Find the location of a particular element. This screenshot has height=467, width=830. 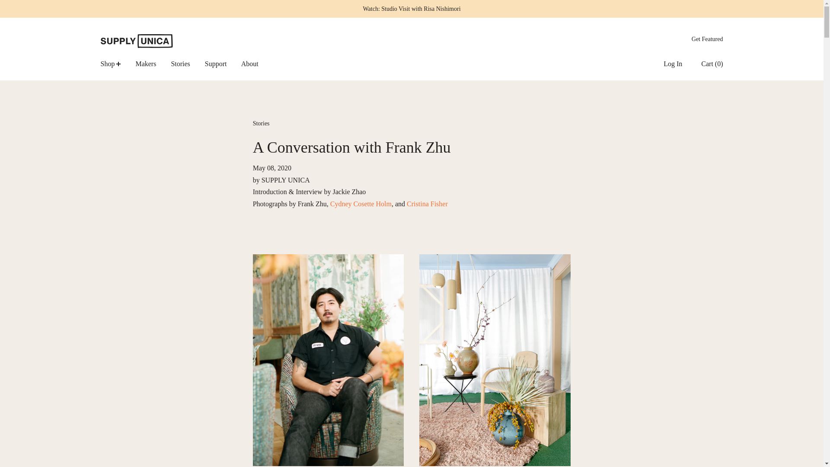

Log In is located at coordinates (664, 64).